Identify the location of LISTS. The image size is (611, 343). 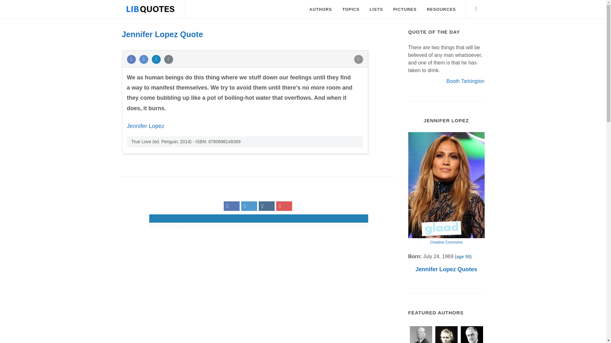
(376, 10).